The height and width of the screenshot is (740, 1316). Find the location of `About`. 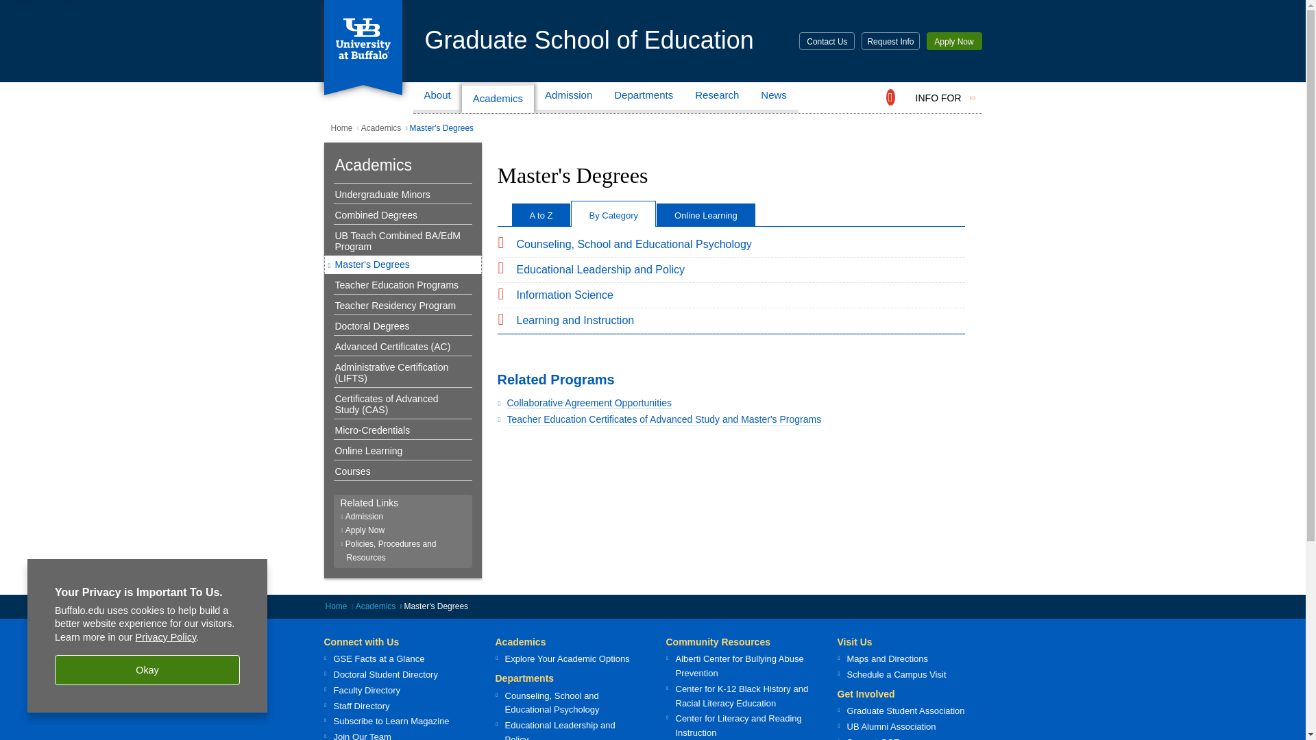

About is located at coordinates (437, 97).